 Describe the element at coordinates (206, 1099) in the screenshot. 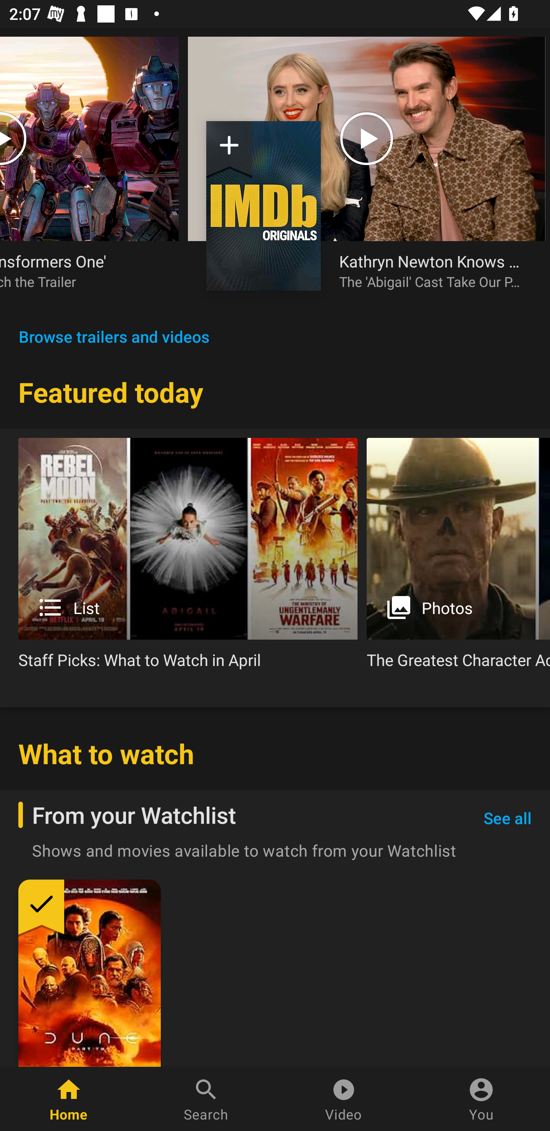

I see `Search` at that location.